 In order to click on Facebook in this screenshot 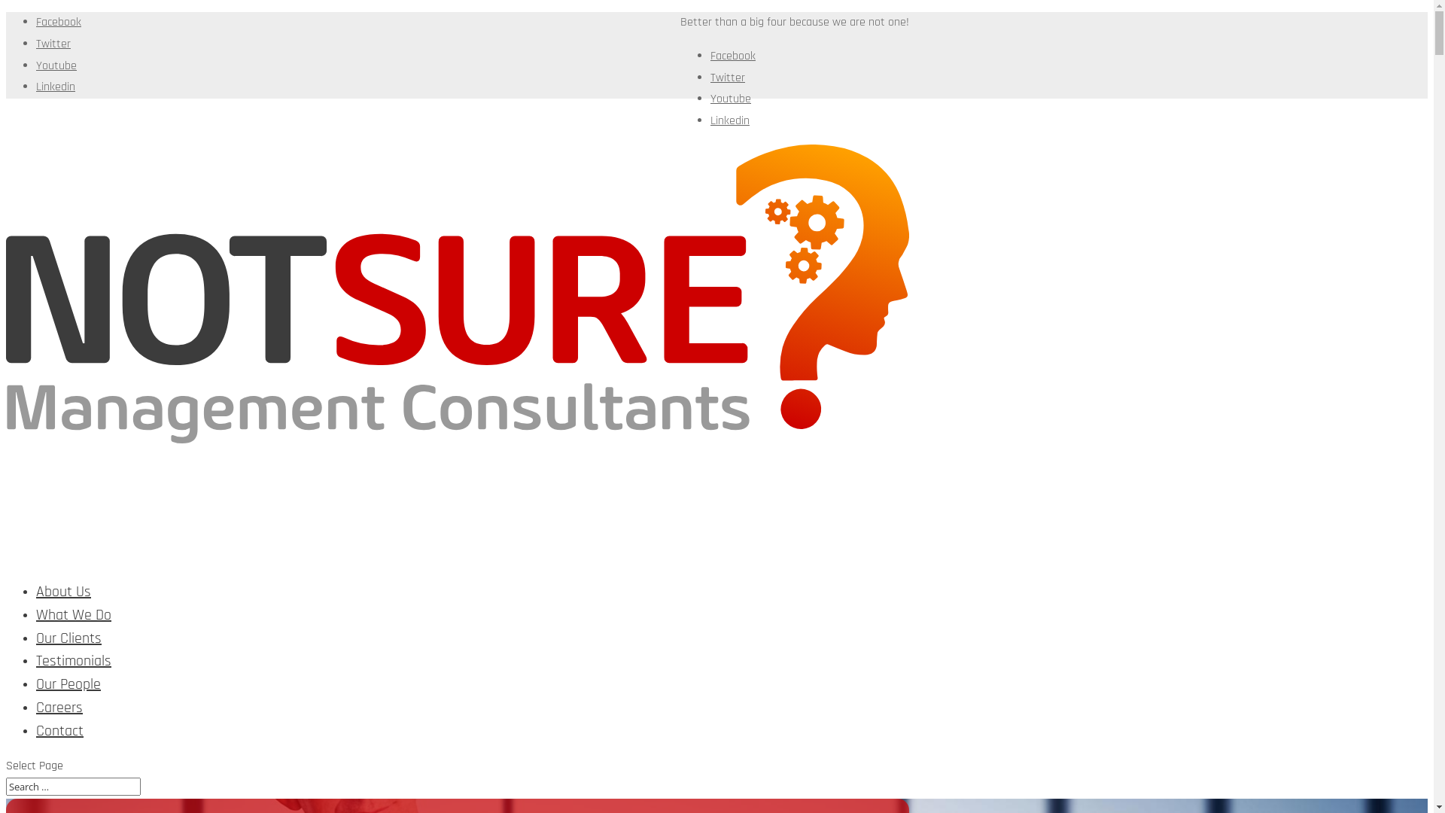, I will do `click(59, 23)`.